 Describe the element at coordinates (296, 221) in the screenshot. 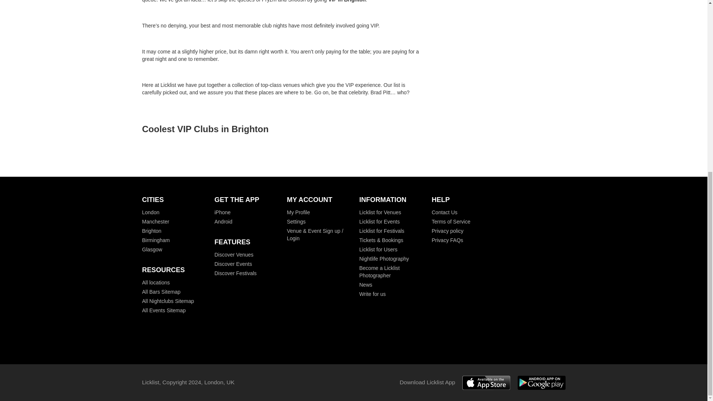

I see `Settings` at that location.